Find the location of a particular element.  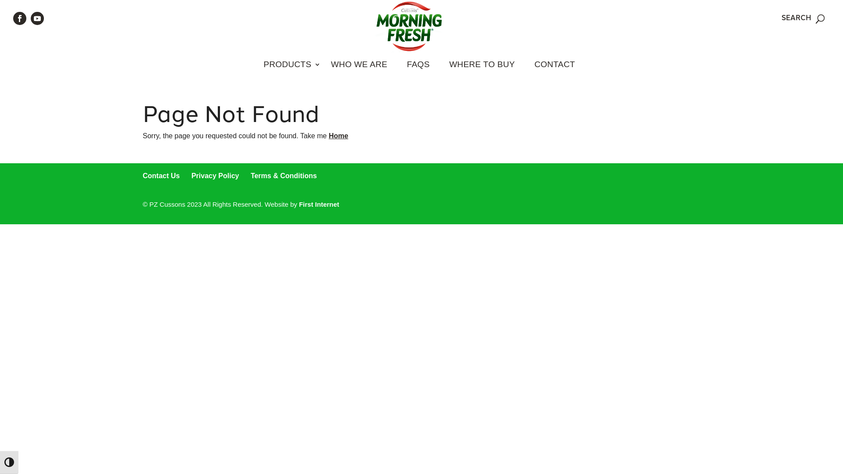

FAQS is located at coordinates (418, 65).